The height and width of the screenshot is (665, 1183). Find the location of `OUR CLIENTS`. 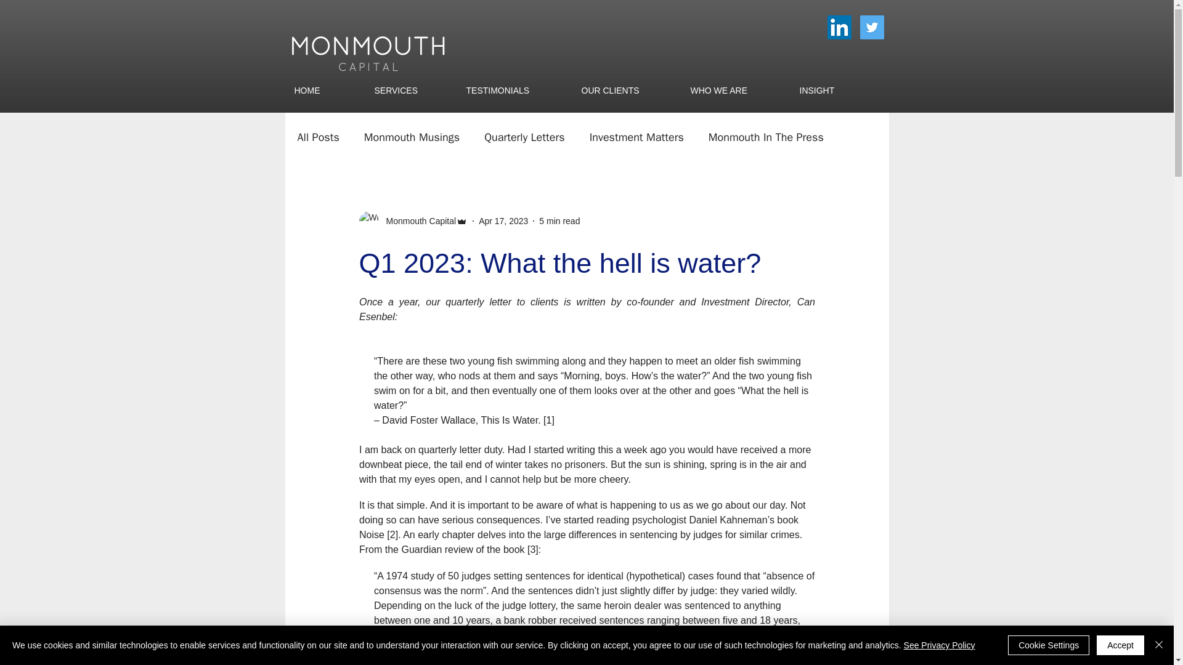

OUR CLIENTS is located at coordinates (626, 91).